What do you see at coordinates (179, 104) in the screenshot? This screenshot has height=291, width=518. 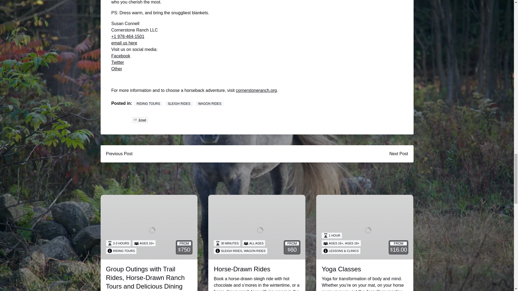 I see `SLEIGH RIDES` at bounding box center [179, 104].